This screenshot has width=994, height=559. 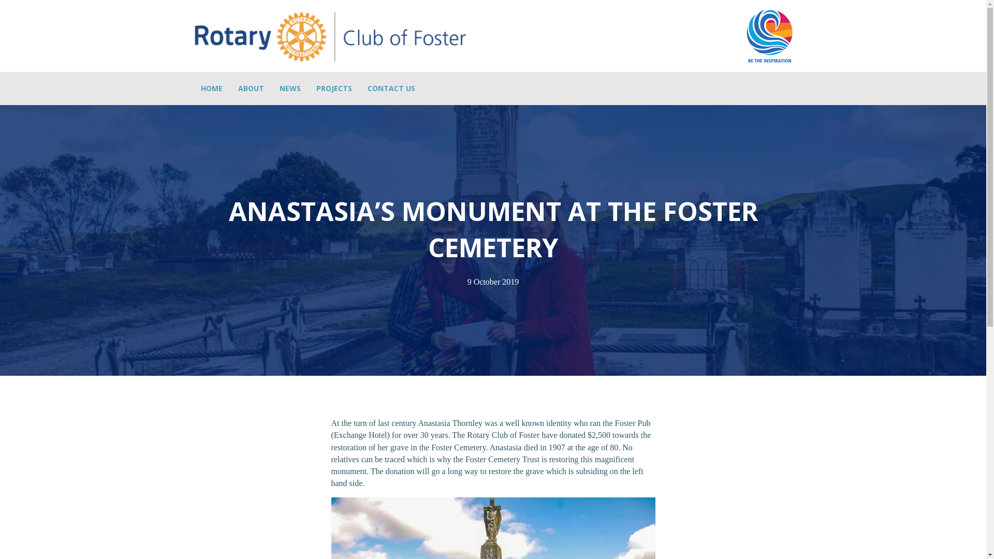 What do you see at coordinates (391, 89) in the screenshot?
I see `CONTACT US` at bounding box center [391, 89].